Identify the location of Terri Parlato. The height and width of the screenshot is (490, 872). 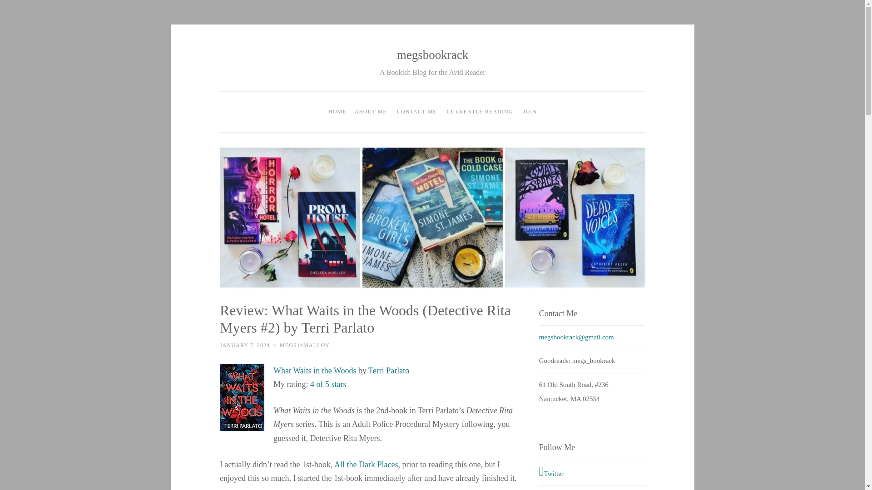
(388, 370).